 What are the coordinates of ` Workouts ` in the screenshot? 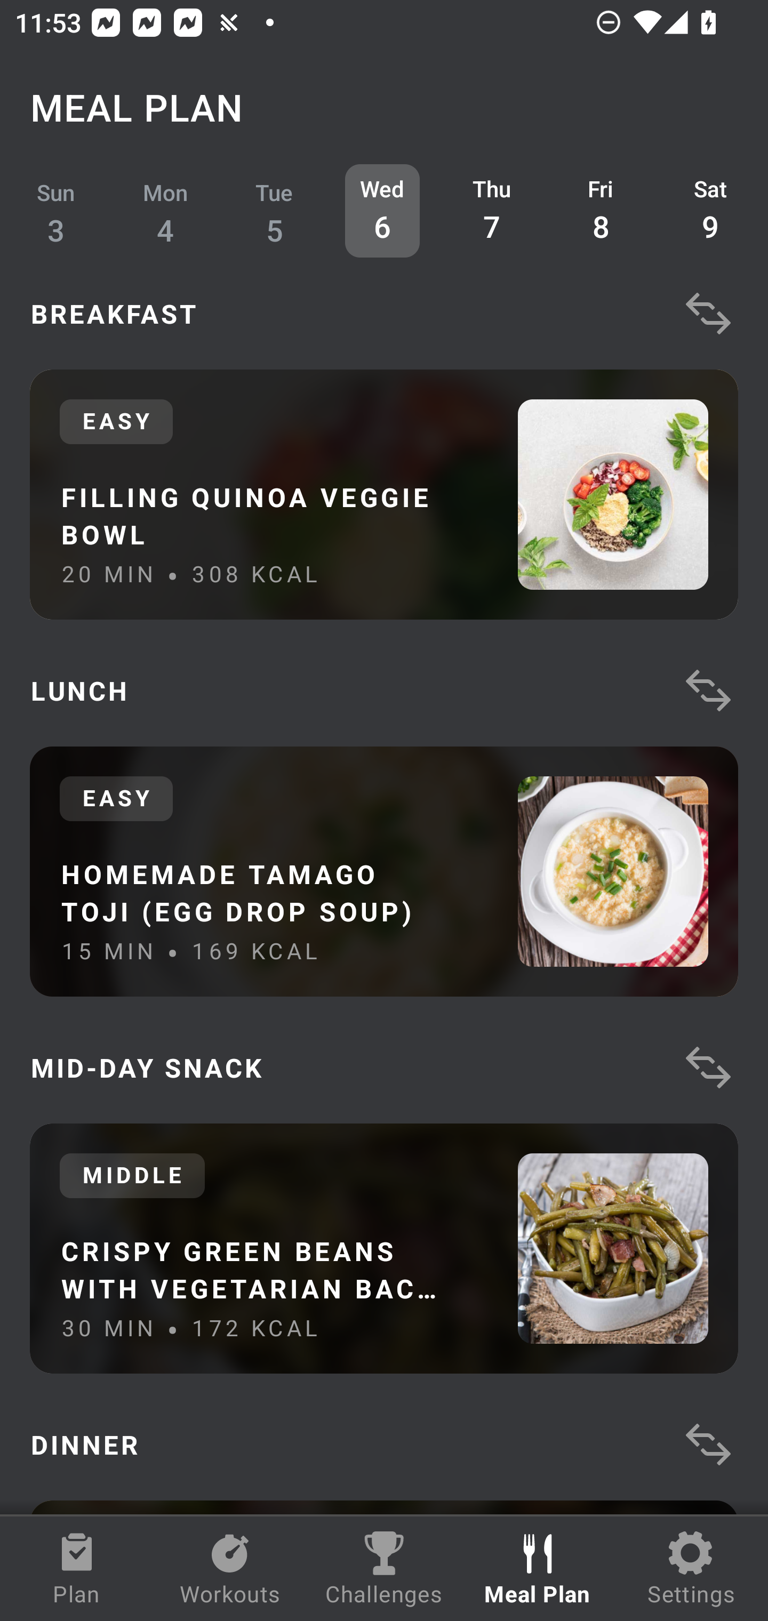 It's located at (230, 1569).